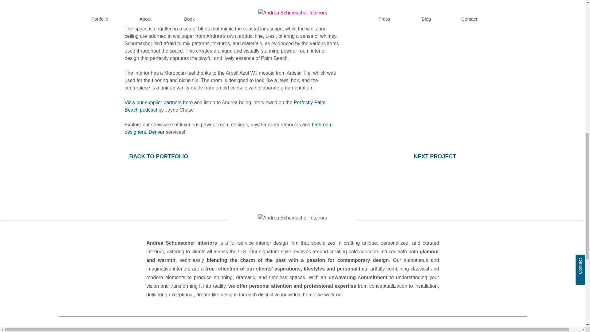 The image size is (590, 332). What do you see at coordinates (293, 219) in the screenshot?
I see `Andrea Schumacher Interiors` at bounding box center [293, 219].